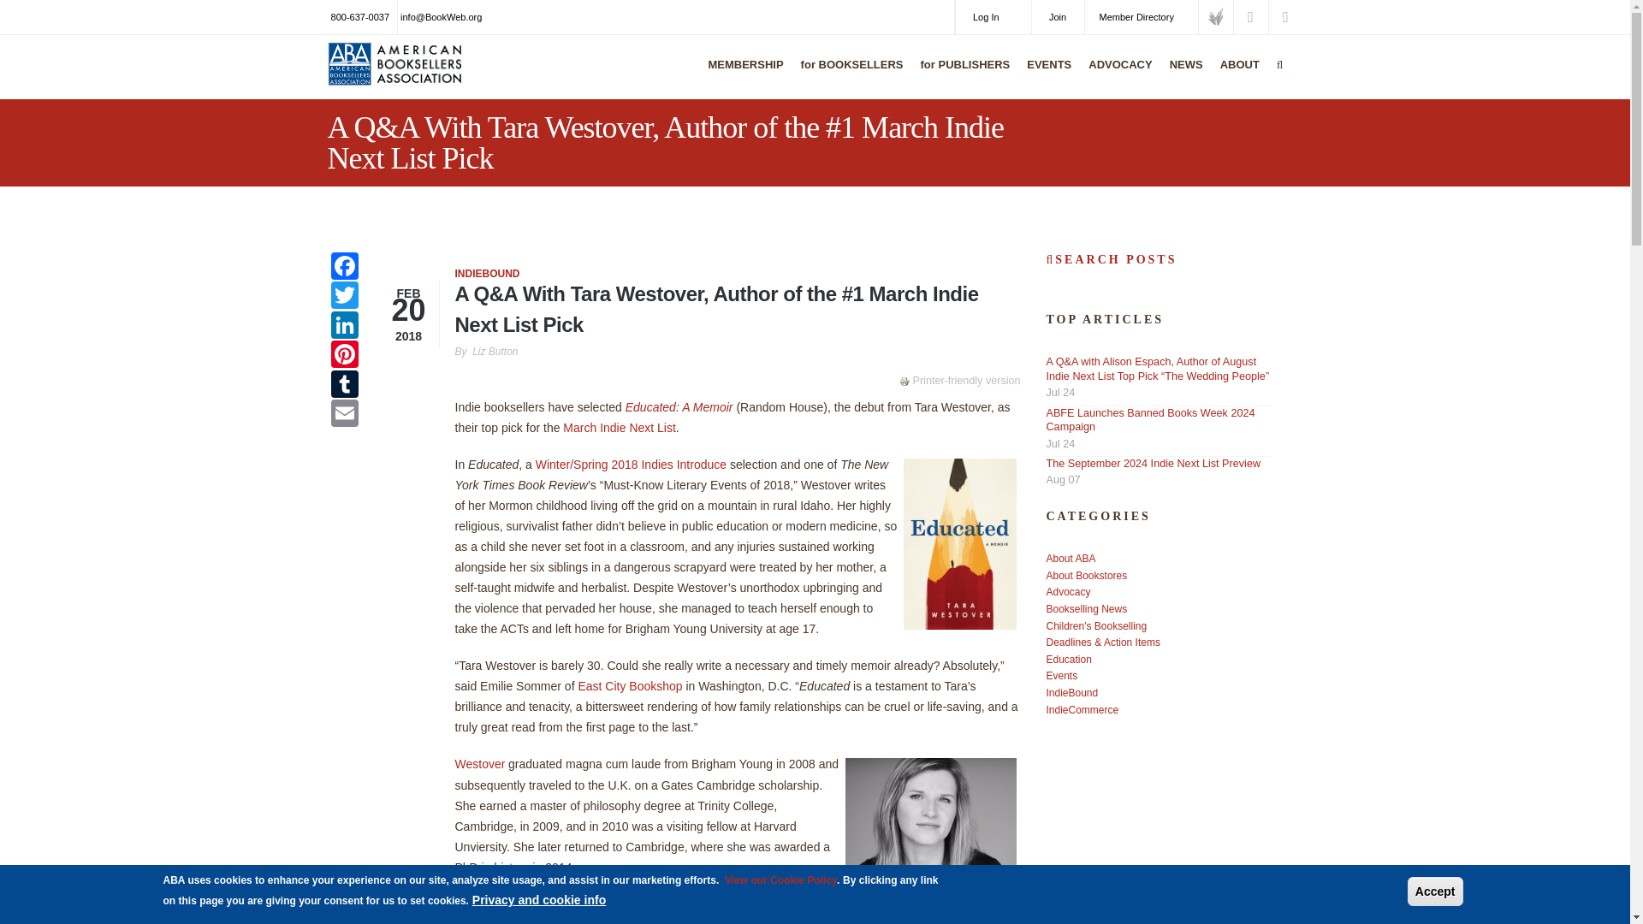 The height and width of the screenshot is (924, 1643). Describe the element at coordinates (1116, 75) in the screenshot. I see `ADVOCACY` at that location.